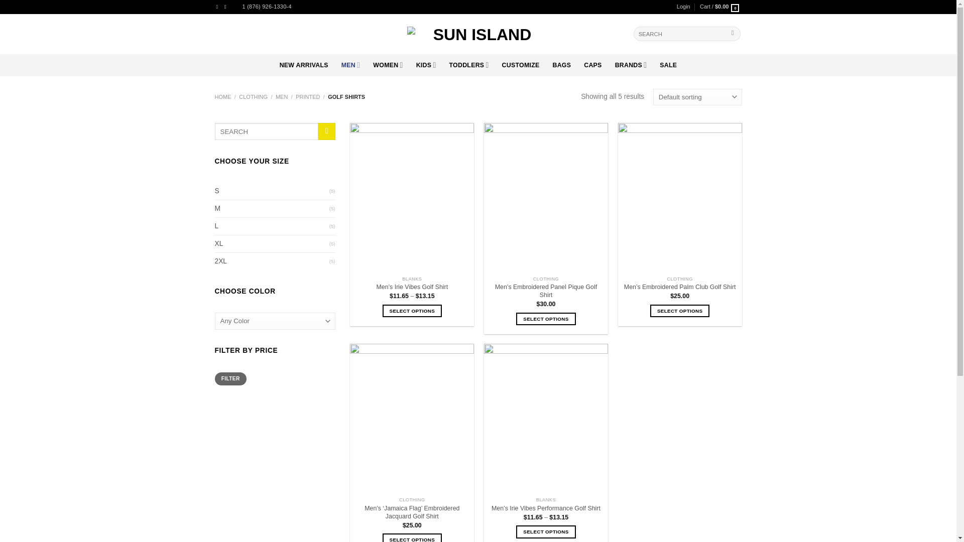 This screenshot has width=964, height=542. Describe the element at coordinates (219, 7) in the screenshot. I see `Follow on Facebook` at that location.